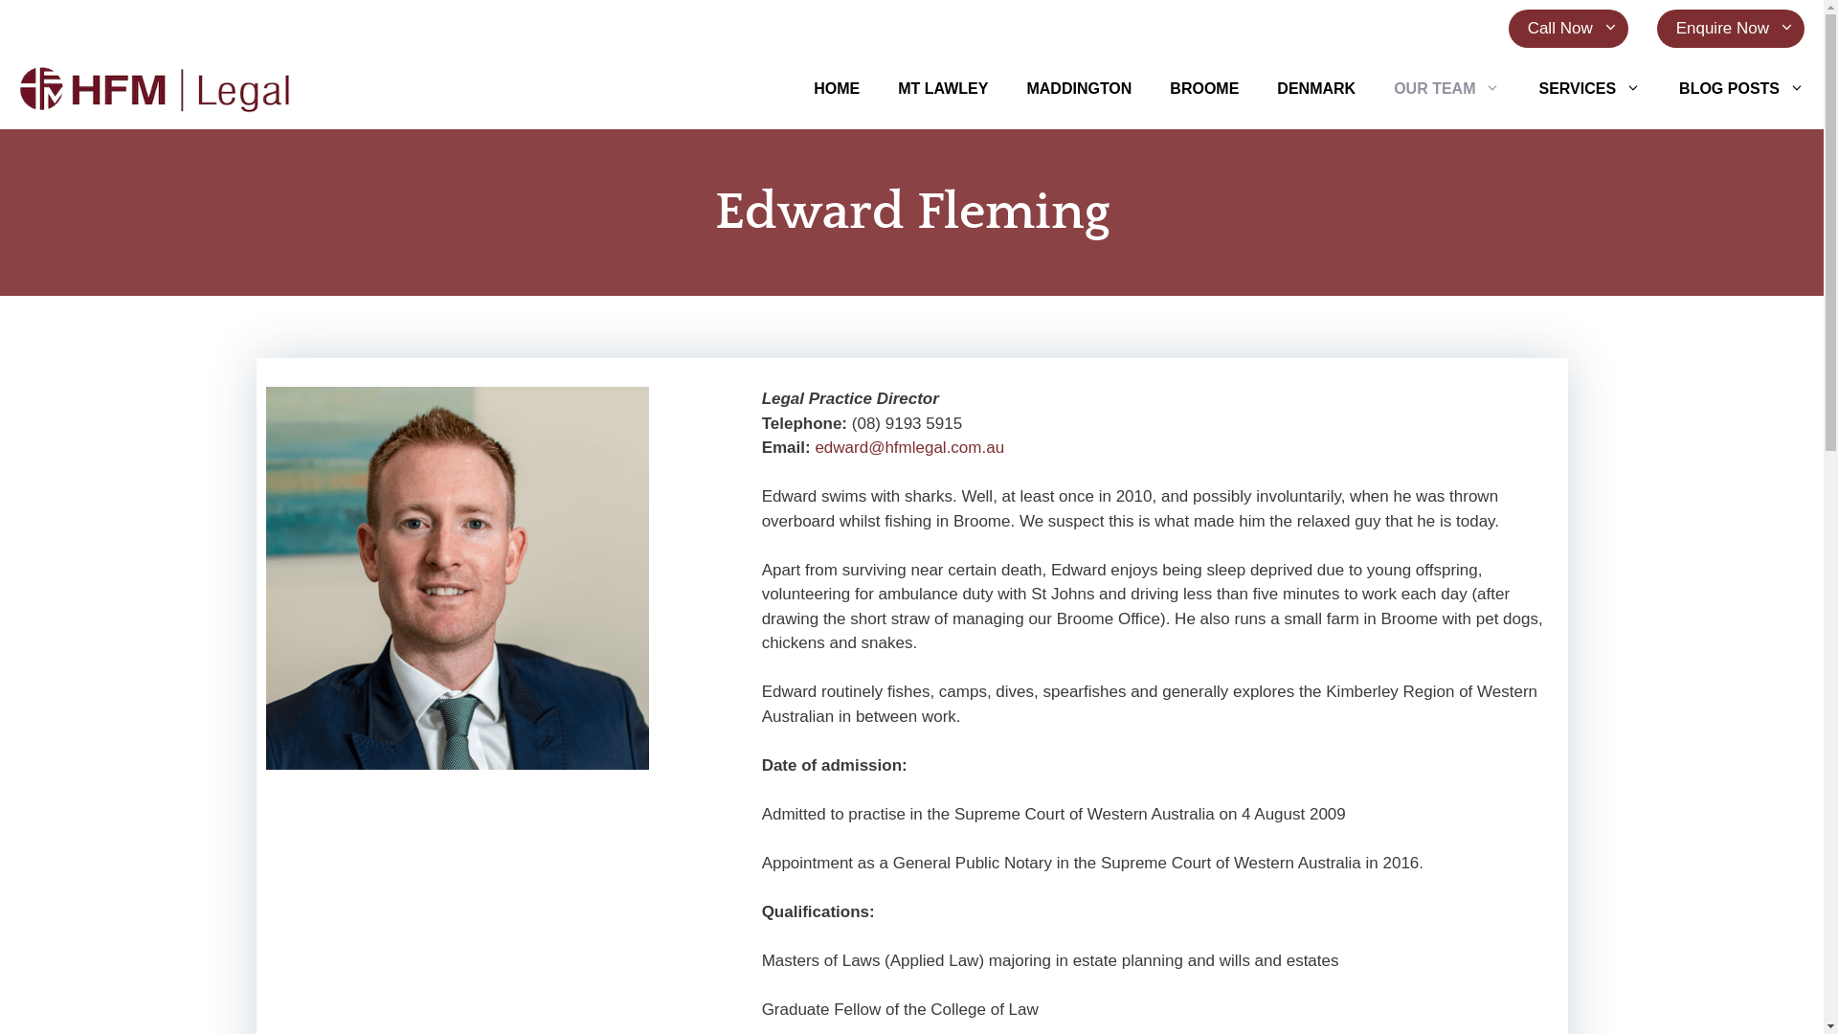 The image size is (1838, 1034). I want to click on MADDINGTON, so click(1079, 88).